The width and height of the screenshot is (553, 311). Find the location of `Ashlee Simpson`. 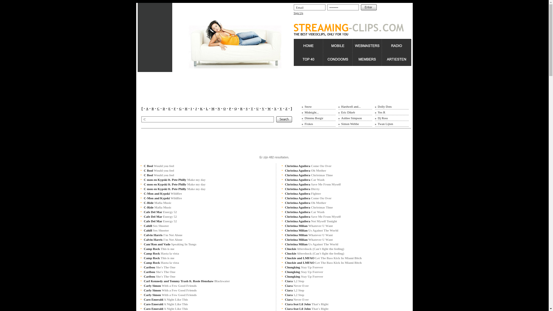

Ashlee Simpson is located at coordinates (351, 118).